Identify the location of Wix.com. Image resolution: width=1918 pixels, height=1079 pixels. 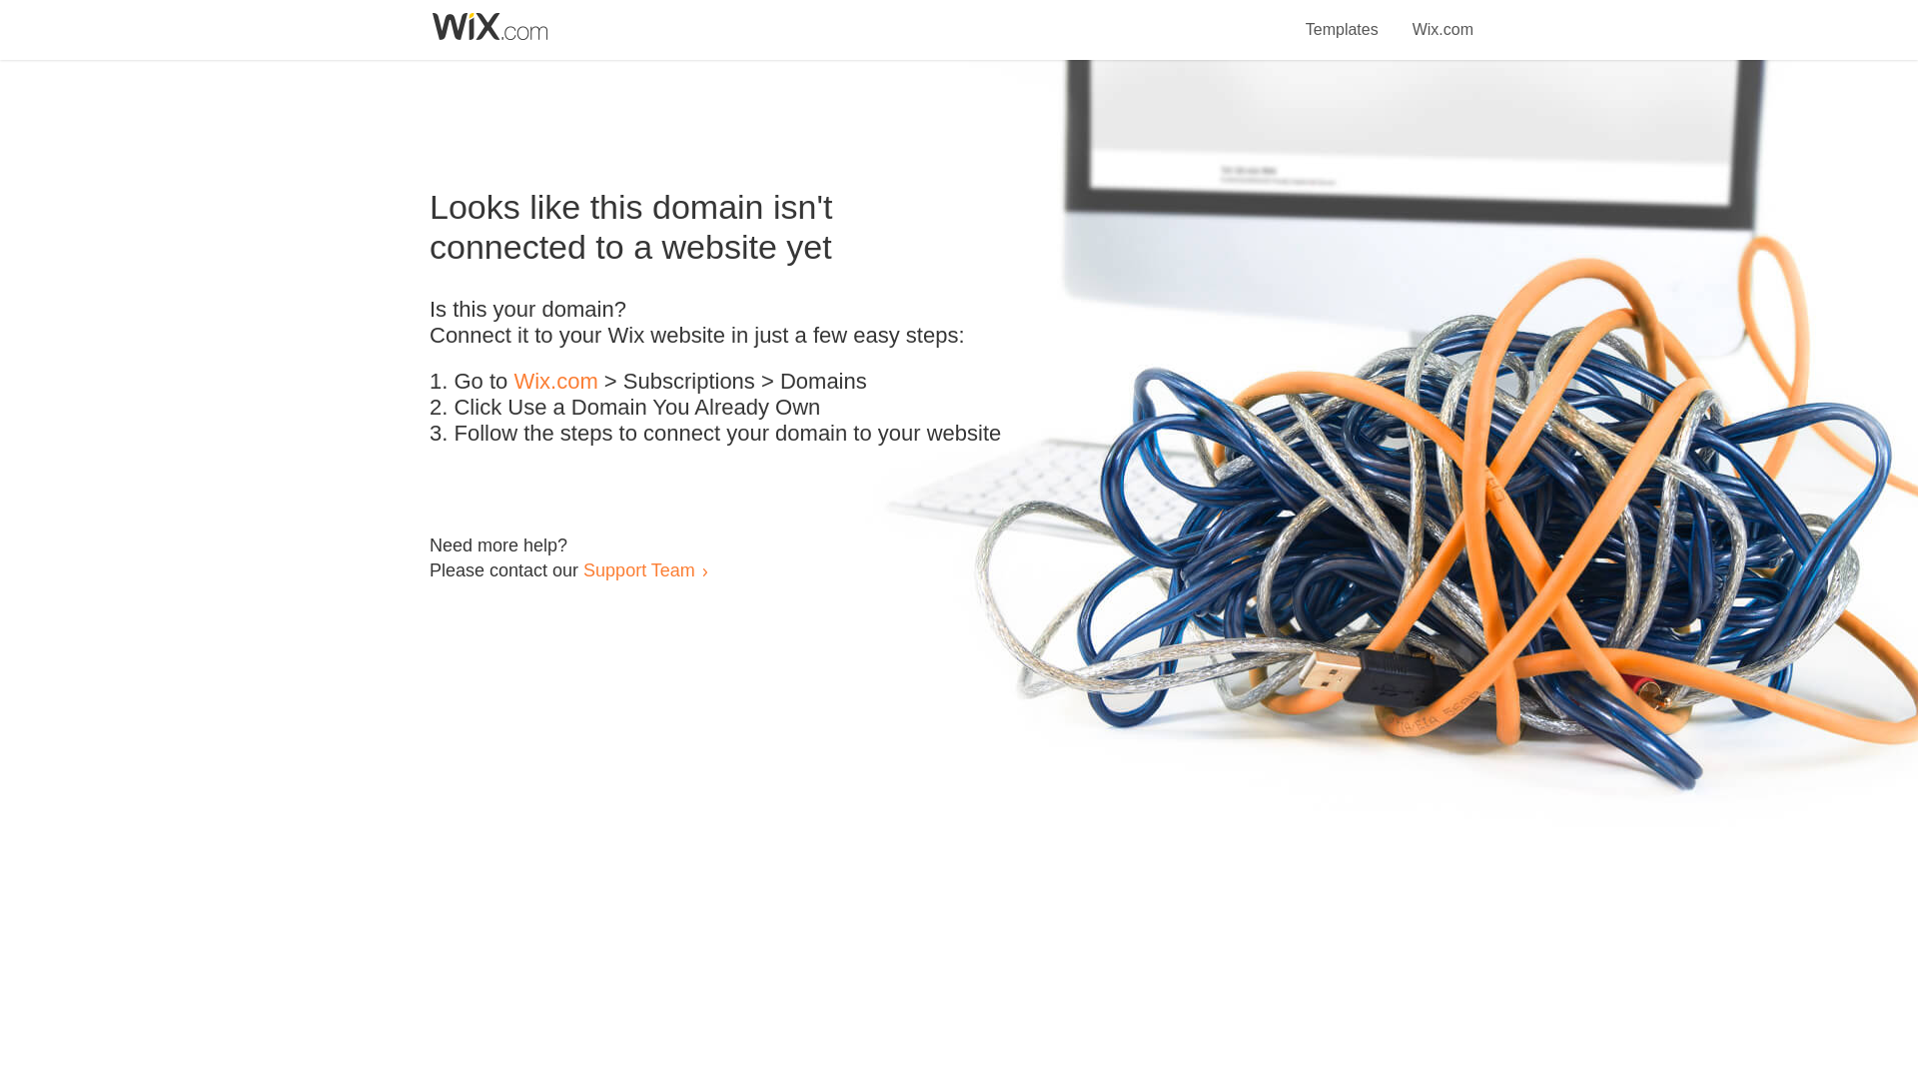
(555, 382).